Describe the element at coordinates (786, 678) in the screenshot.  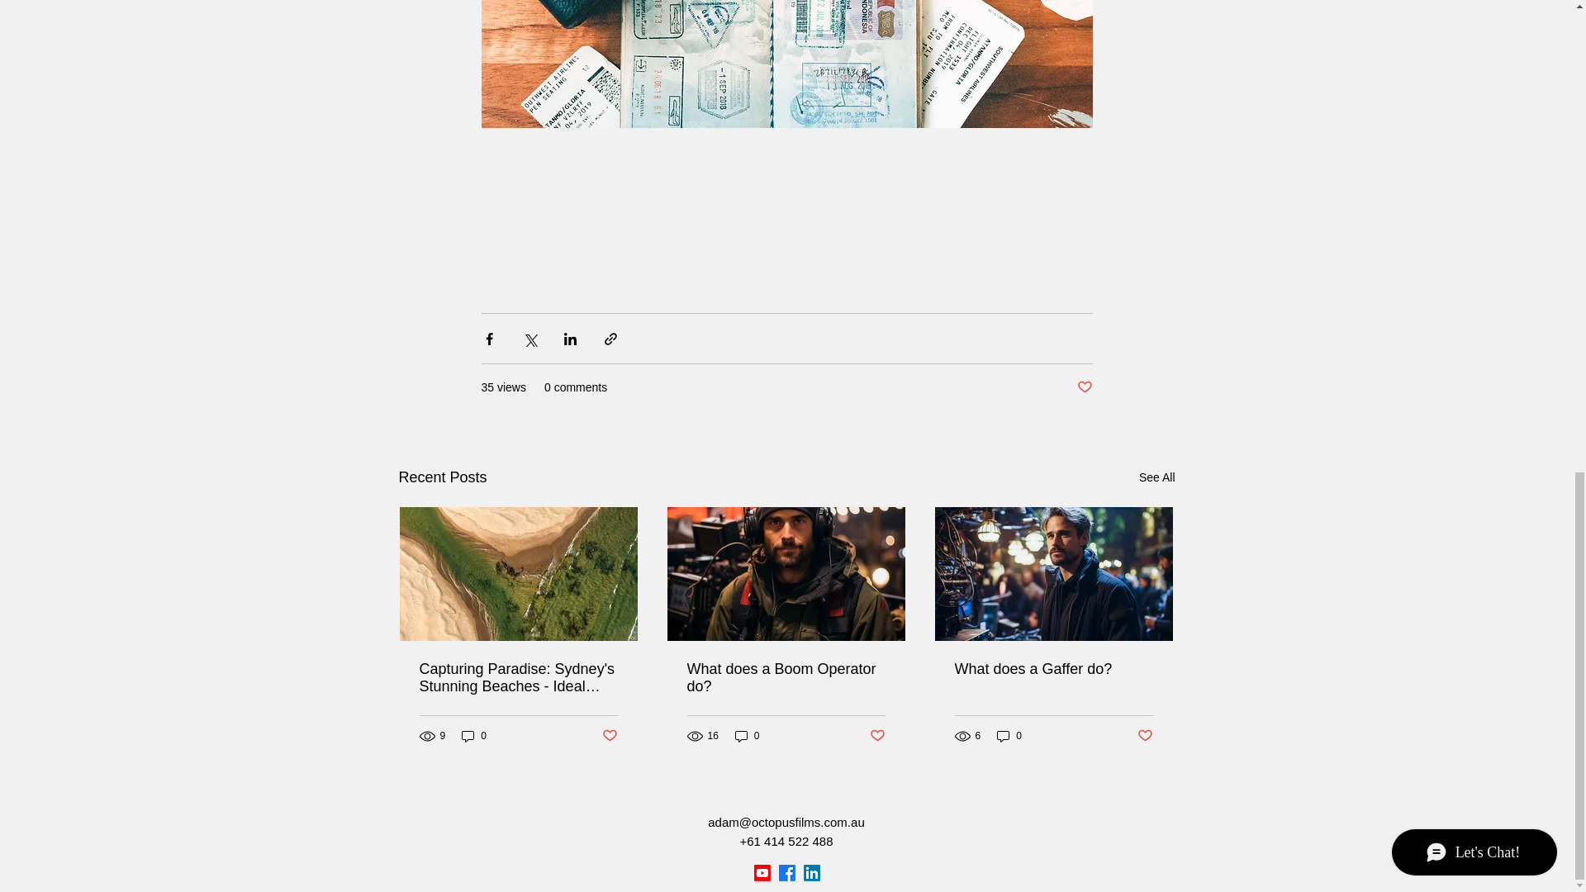
I see `What does a Boom Operator do?` at that location.